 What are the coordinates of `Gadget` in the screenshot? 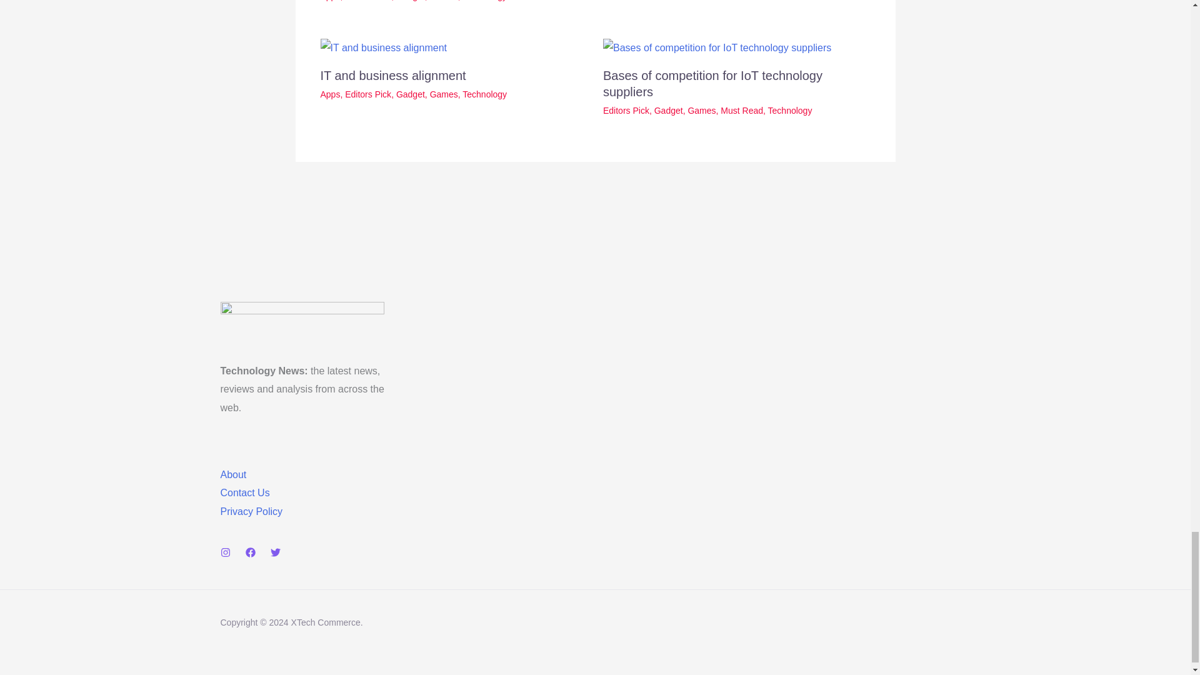 It's located at (410, 1).